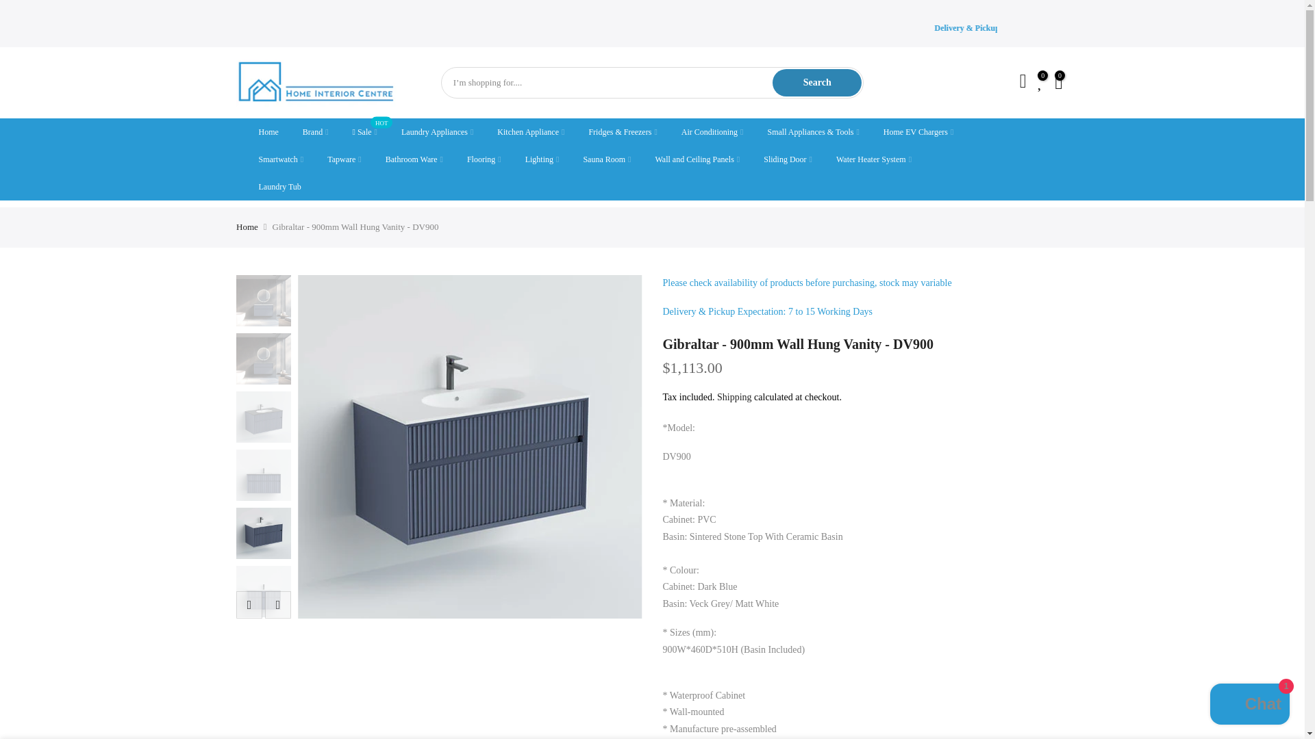 The image size is (1315, 739). I want to click on Laundry Tub, so click(279, 186).